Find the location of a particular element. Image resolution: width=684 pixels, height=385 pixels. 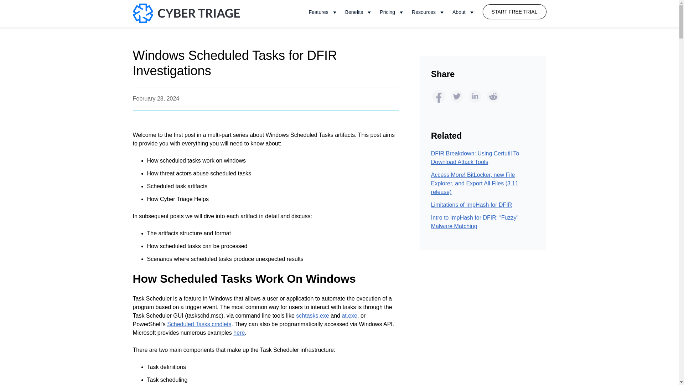

Pricing is located at coordinates (392, 13).